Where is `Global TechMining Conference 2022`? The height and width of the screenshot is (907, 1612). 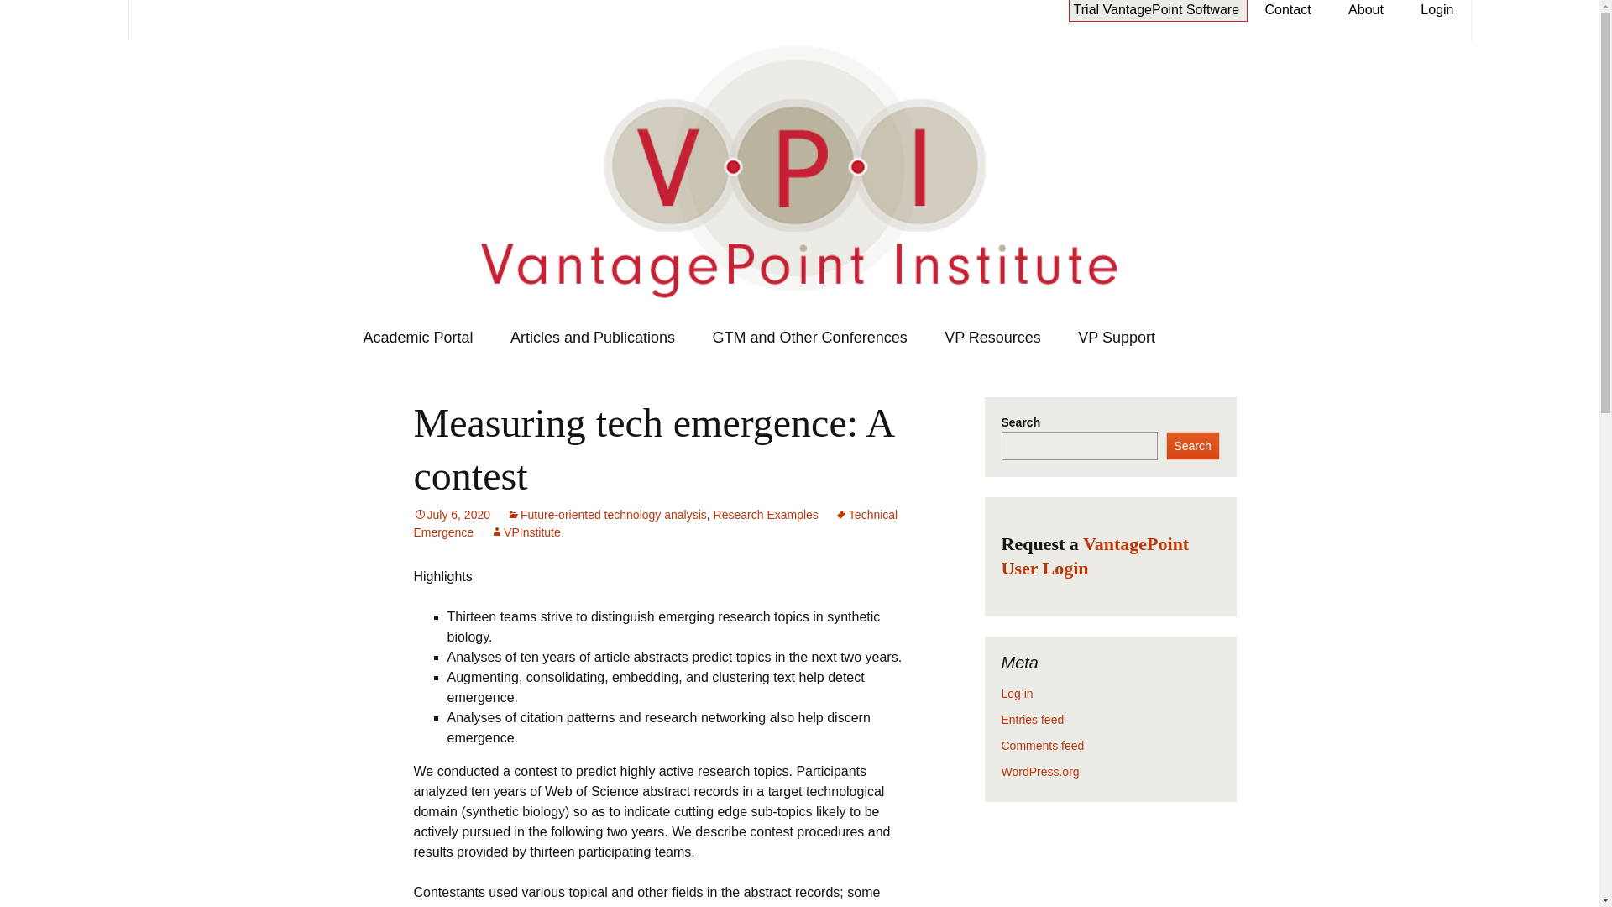
Global TechMining Conference 2022 is located at coordinates (780, 368).